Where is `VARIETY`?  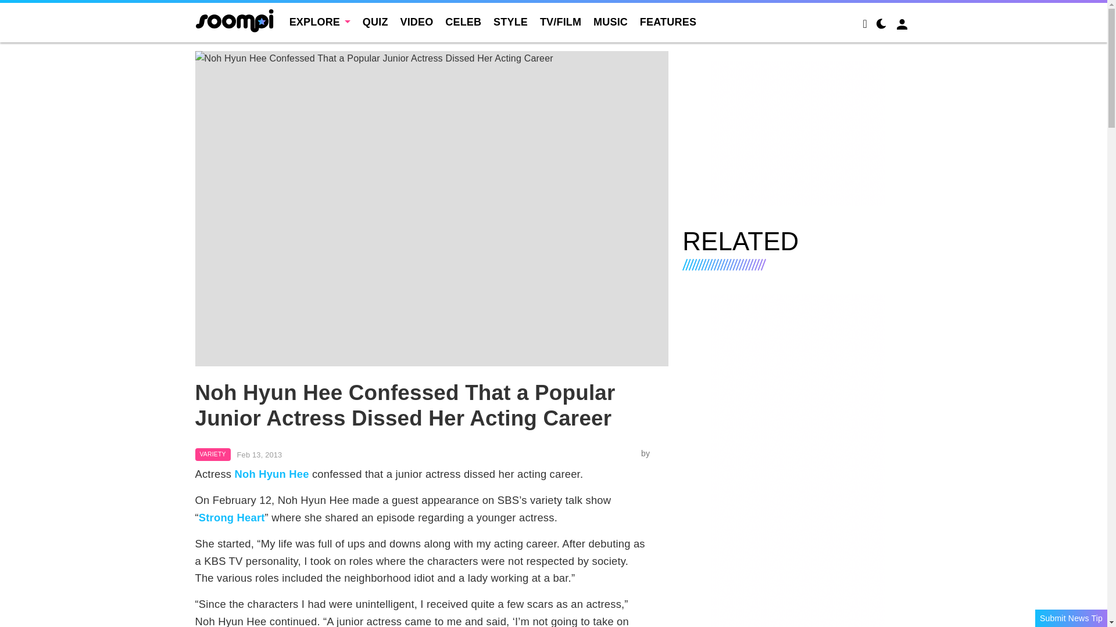 VARIETY is located at coordinates (213, 454).